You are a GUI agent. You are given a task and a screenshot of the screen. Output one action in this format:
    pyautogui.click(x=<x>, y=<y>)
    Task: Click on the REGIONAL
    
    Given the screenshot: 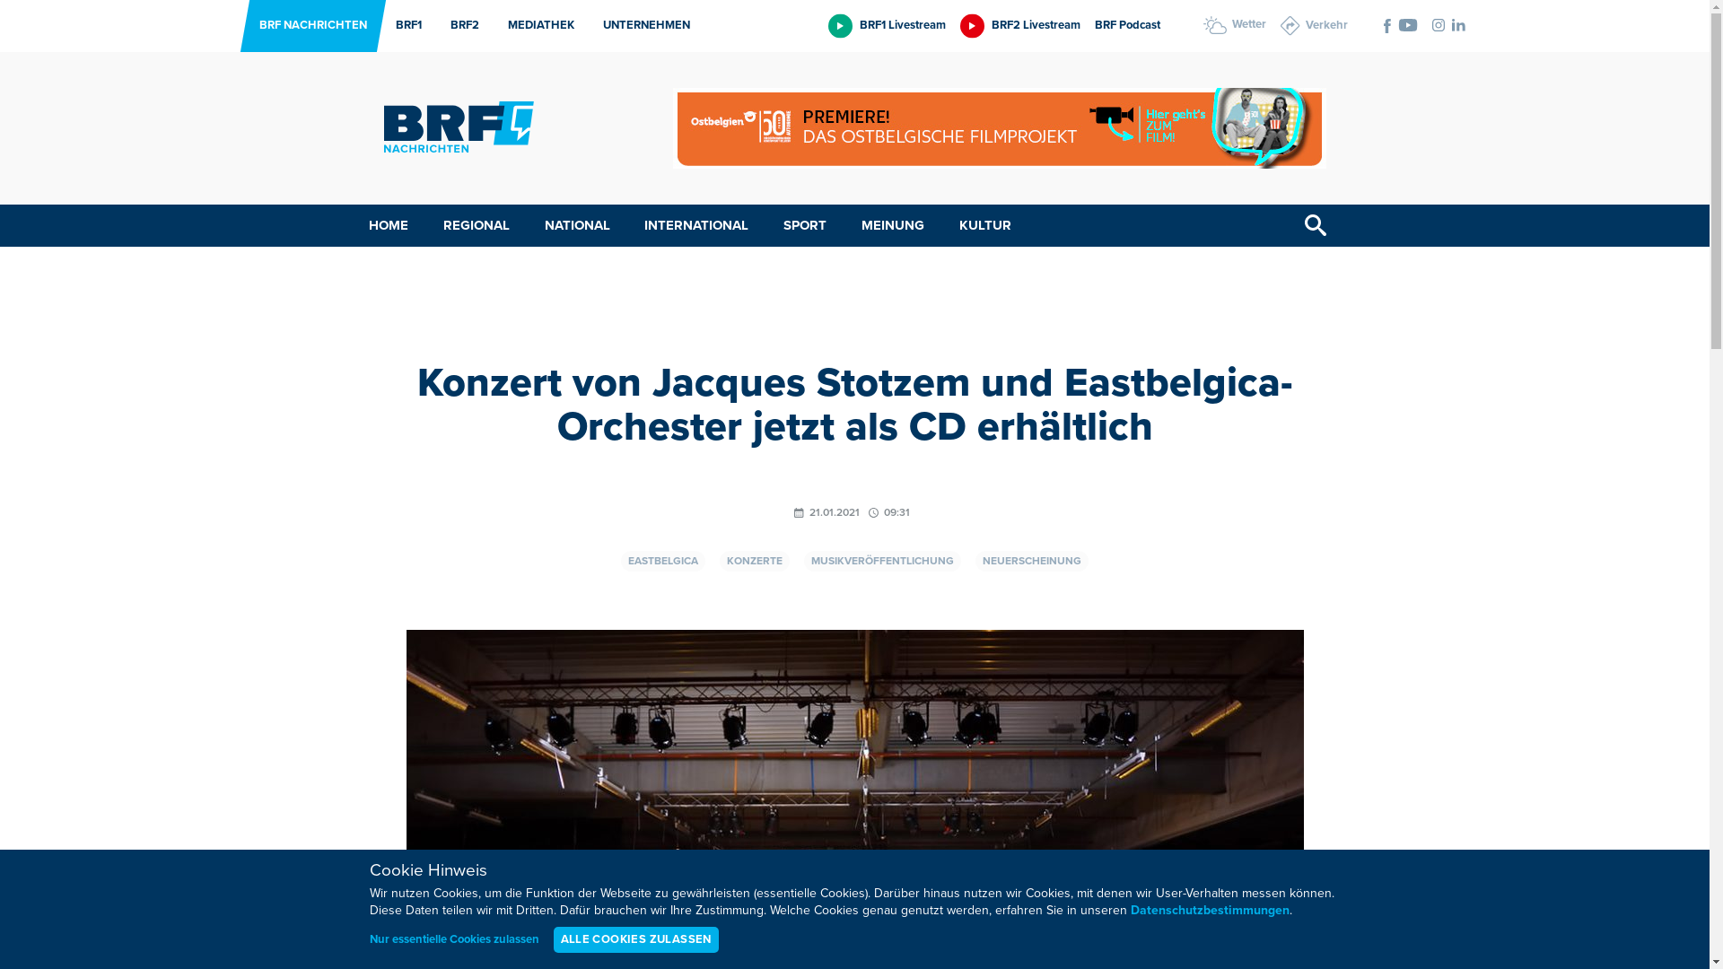 What is the action you would take?
    pyautogui.click(x=477, y=226)
    